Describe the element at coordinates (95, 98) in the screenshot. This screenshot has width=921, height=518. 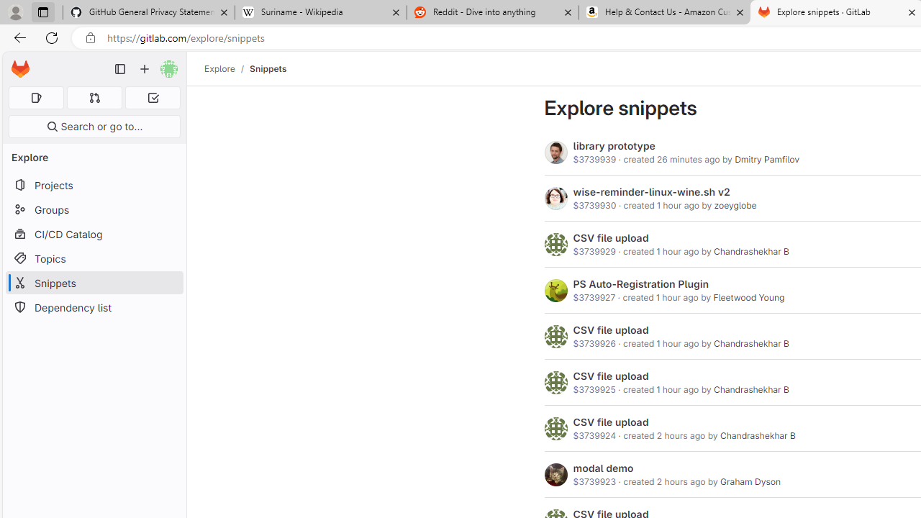
I see `Merge requests 0` at that location.